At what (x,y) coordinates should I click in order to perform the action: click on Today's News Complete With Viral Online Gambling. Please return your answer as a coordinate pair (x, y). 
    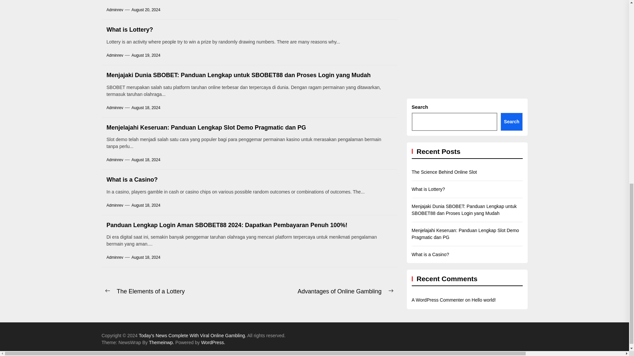
    Looking at the image, I should click on (193, 336).